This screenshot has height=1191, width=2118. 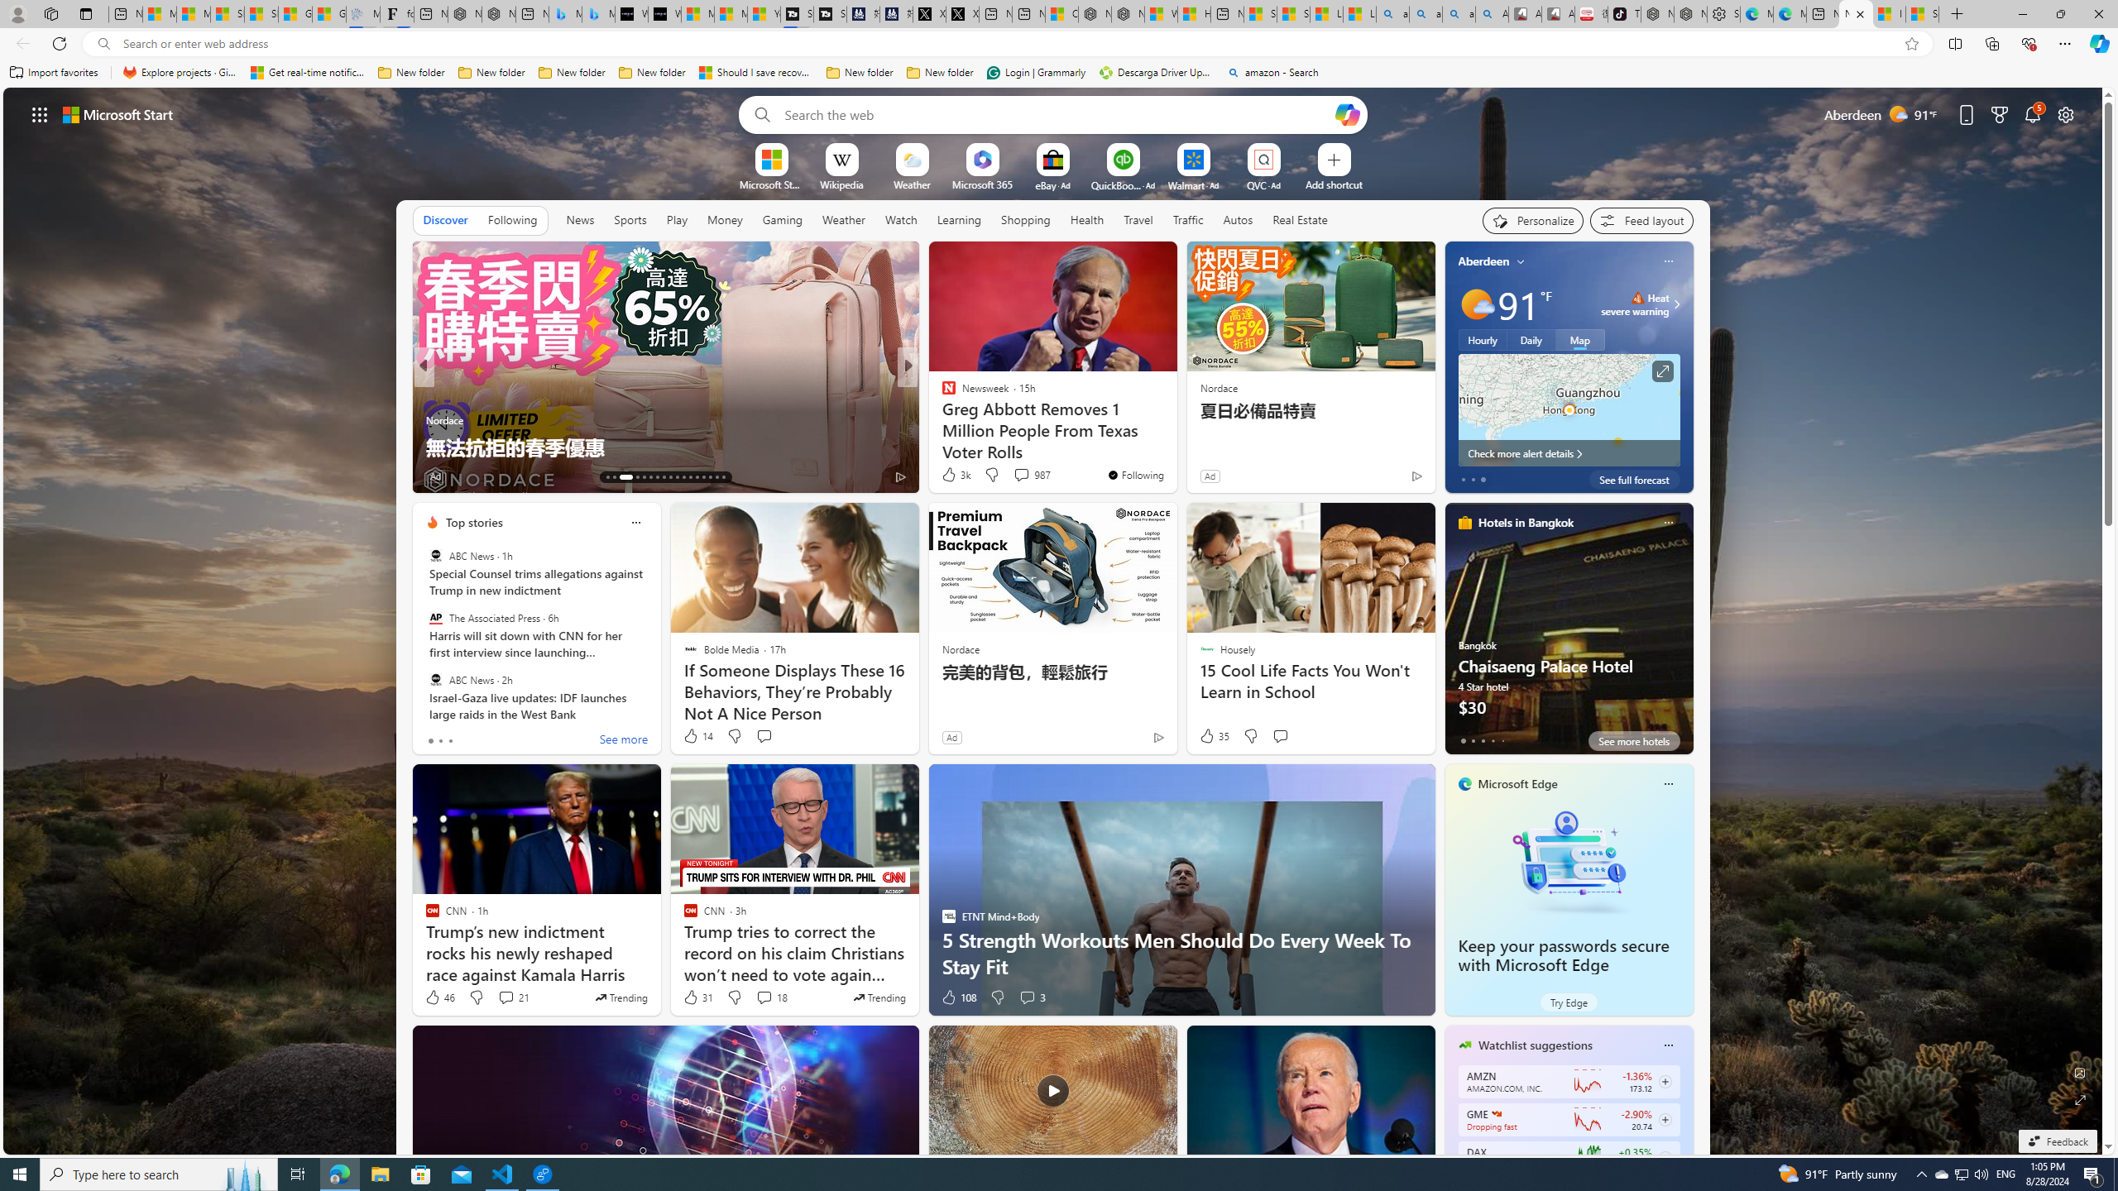 I want to click on Learning, so click(x=958, y=219).